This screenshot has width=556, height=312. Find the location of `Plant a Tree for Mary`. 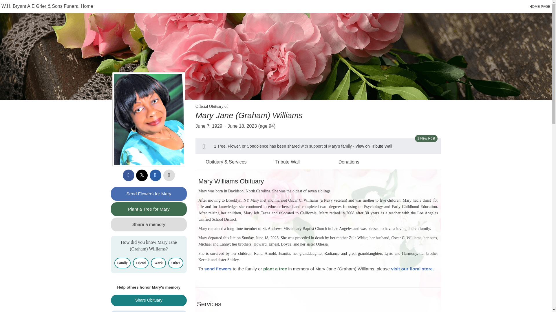

Plant a Tree for Mary is located at coordinates (149, 209).